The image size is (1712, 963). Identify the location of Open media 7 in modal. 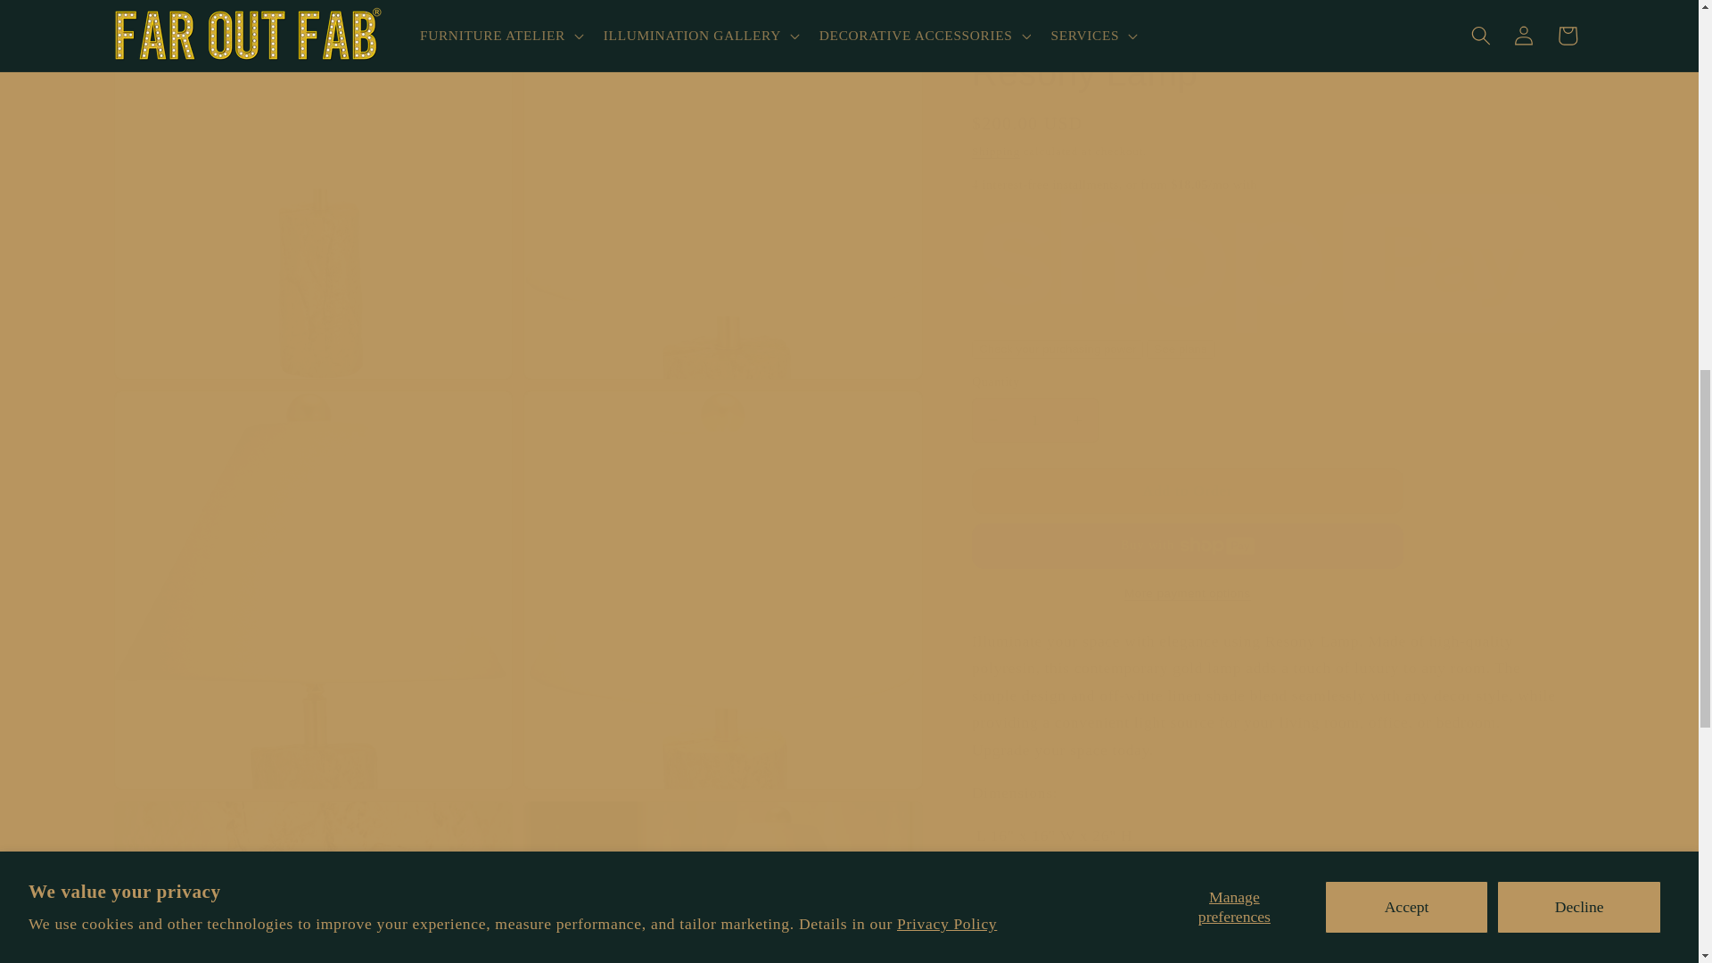
(722, 872).